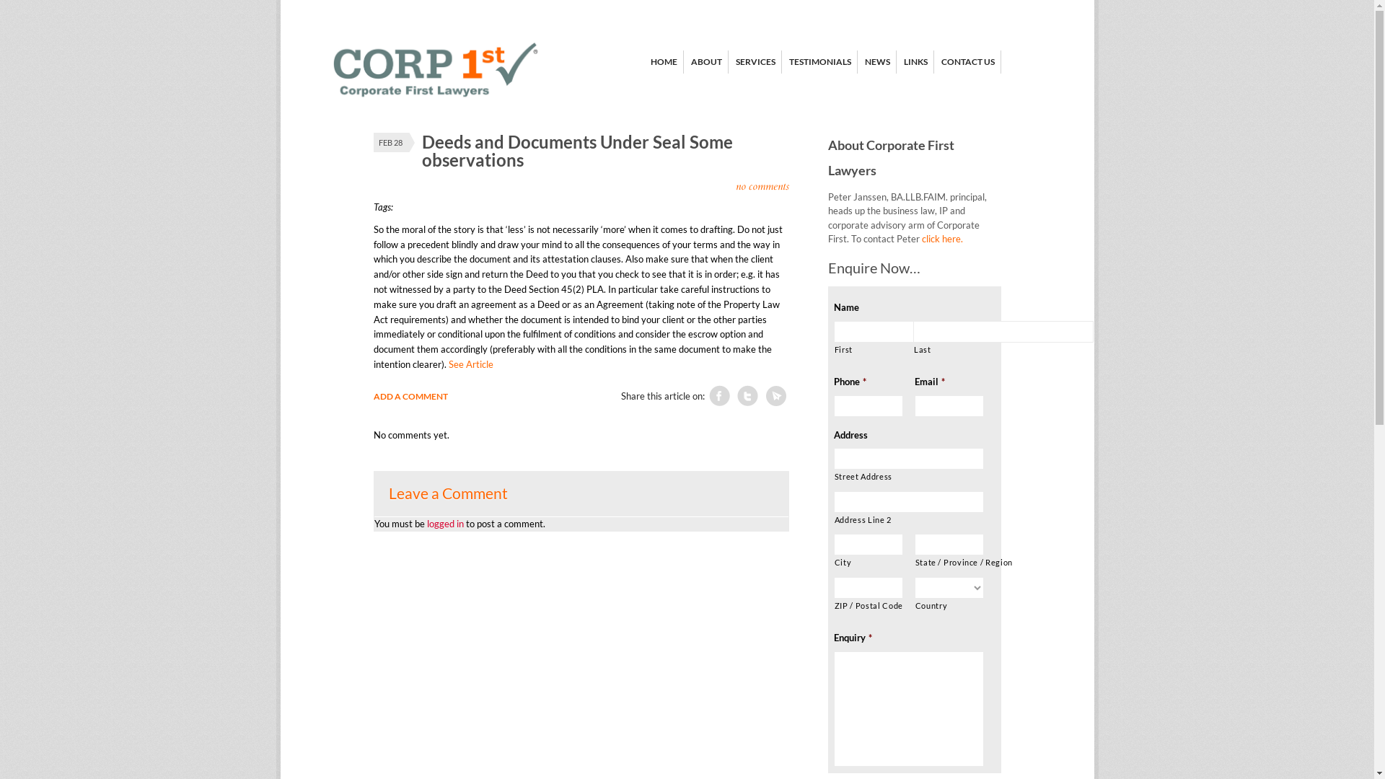 The height and width of the screenshot is (779, 1385). What do you see at coordinates (471, 364) in the screenshot?
I see `See Article` at bounding box center [471, 364].